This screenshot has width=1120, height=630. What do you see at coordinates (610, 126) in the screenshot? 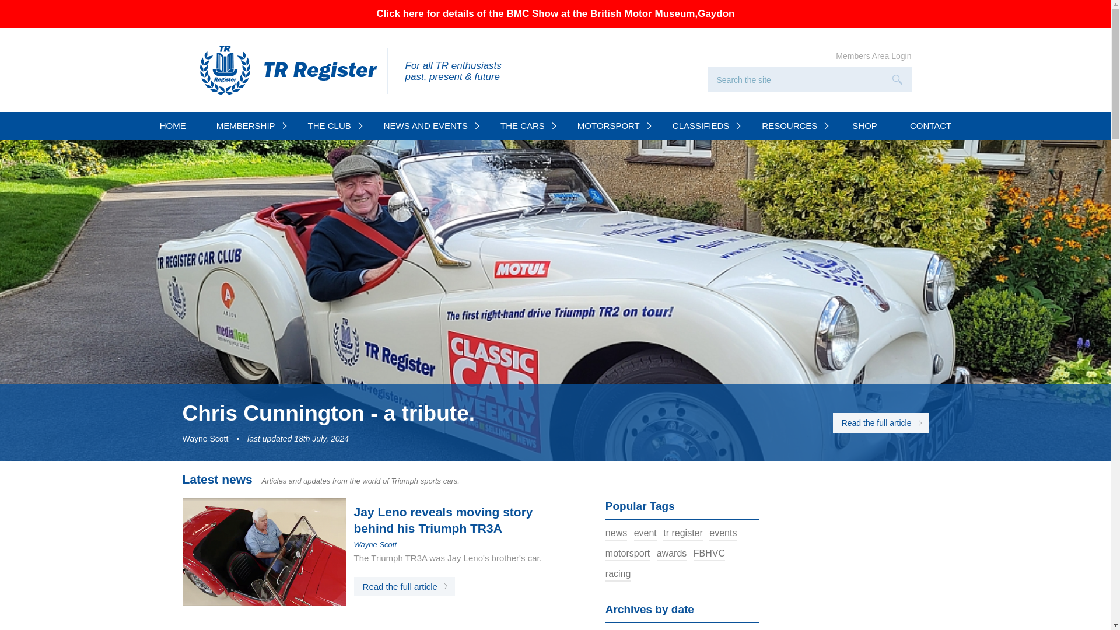
I see `MOTORSPORT` at bounding box center [610, 126].